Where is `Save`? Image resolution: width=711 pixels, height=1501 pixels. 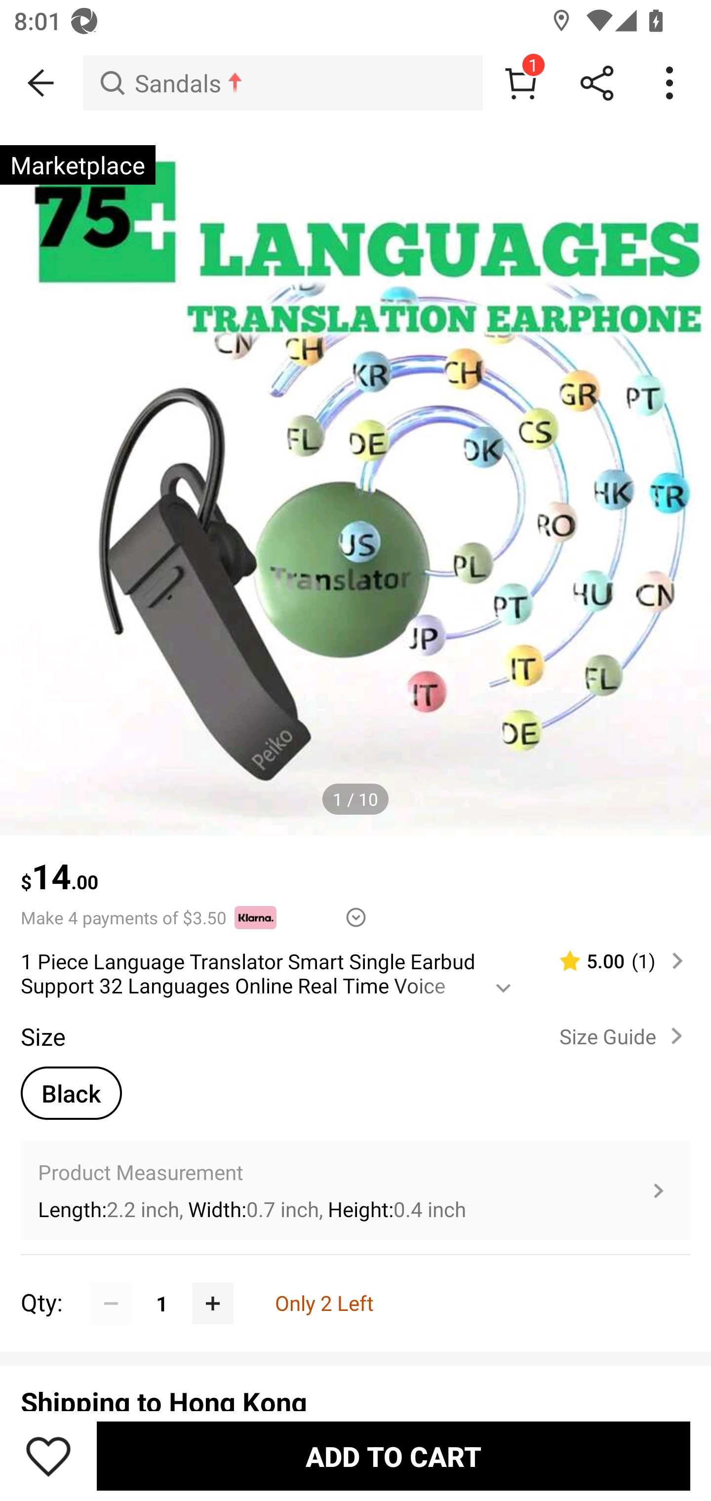
Save is located at coordinates (48, 1456).